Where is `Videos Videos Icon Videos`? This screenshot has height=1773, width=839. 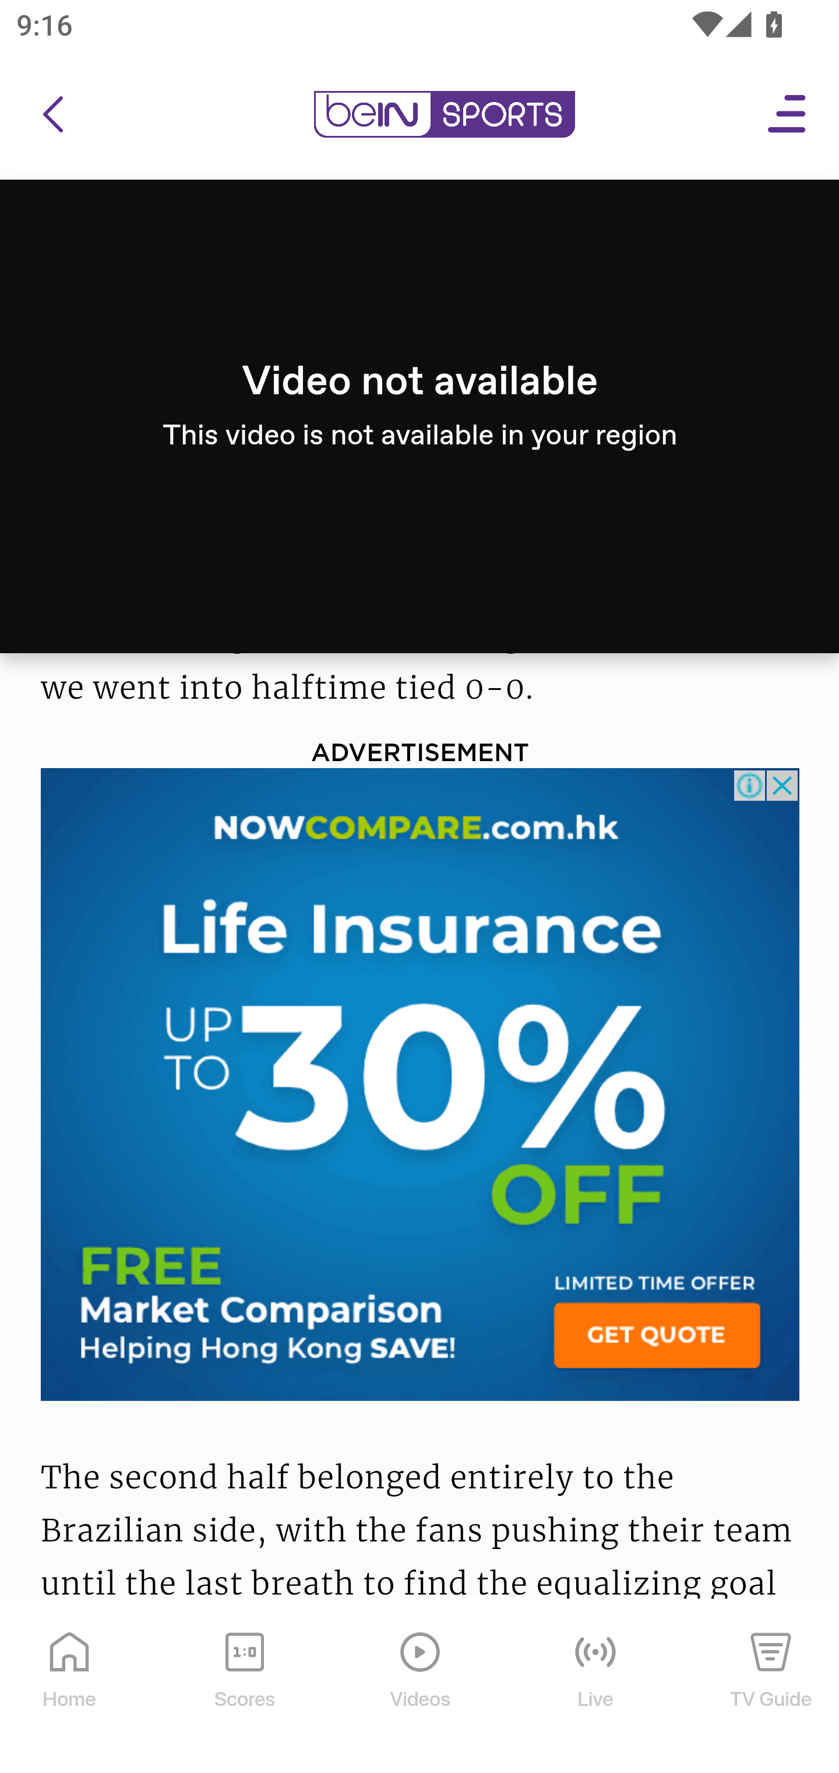 Videos Videos Icon Videos is located at coordinates (421, 1687).